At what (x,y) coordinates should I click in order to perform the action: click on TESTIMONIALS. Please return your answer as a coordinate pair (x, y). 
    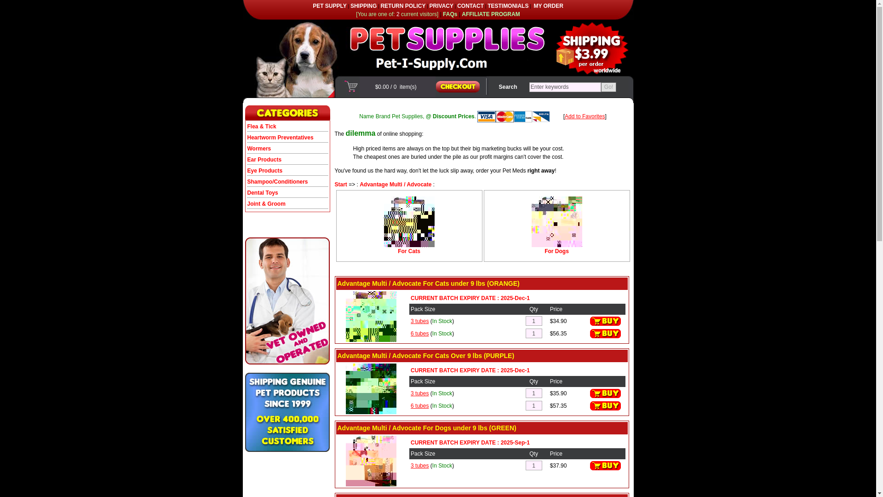
    Looking at the image, I should click on (508, 6).